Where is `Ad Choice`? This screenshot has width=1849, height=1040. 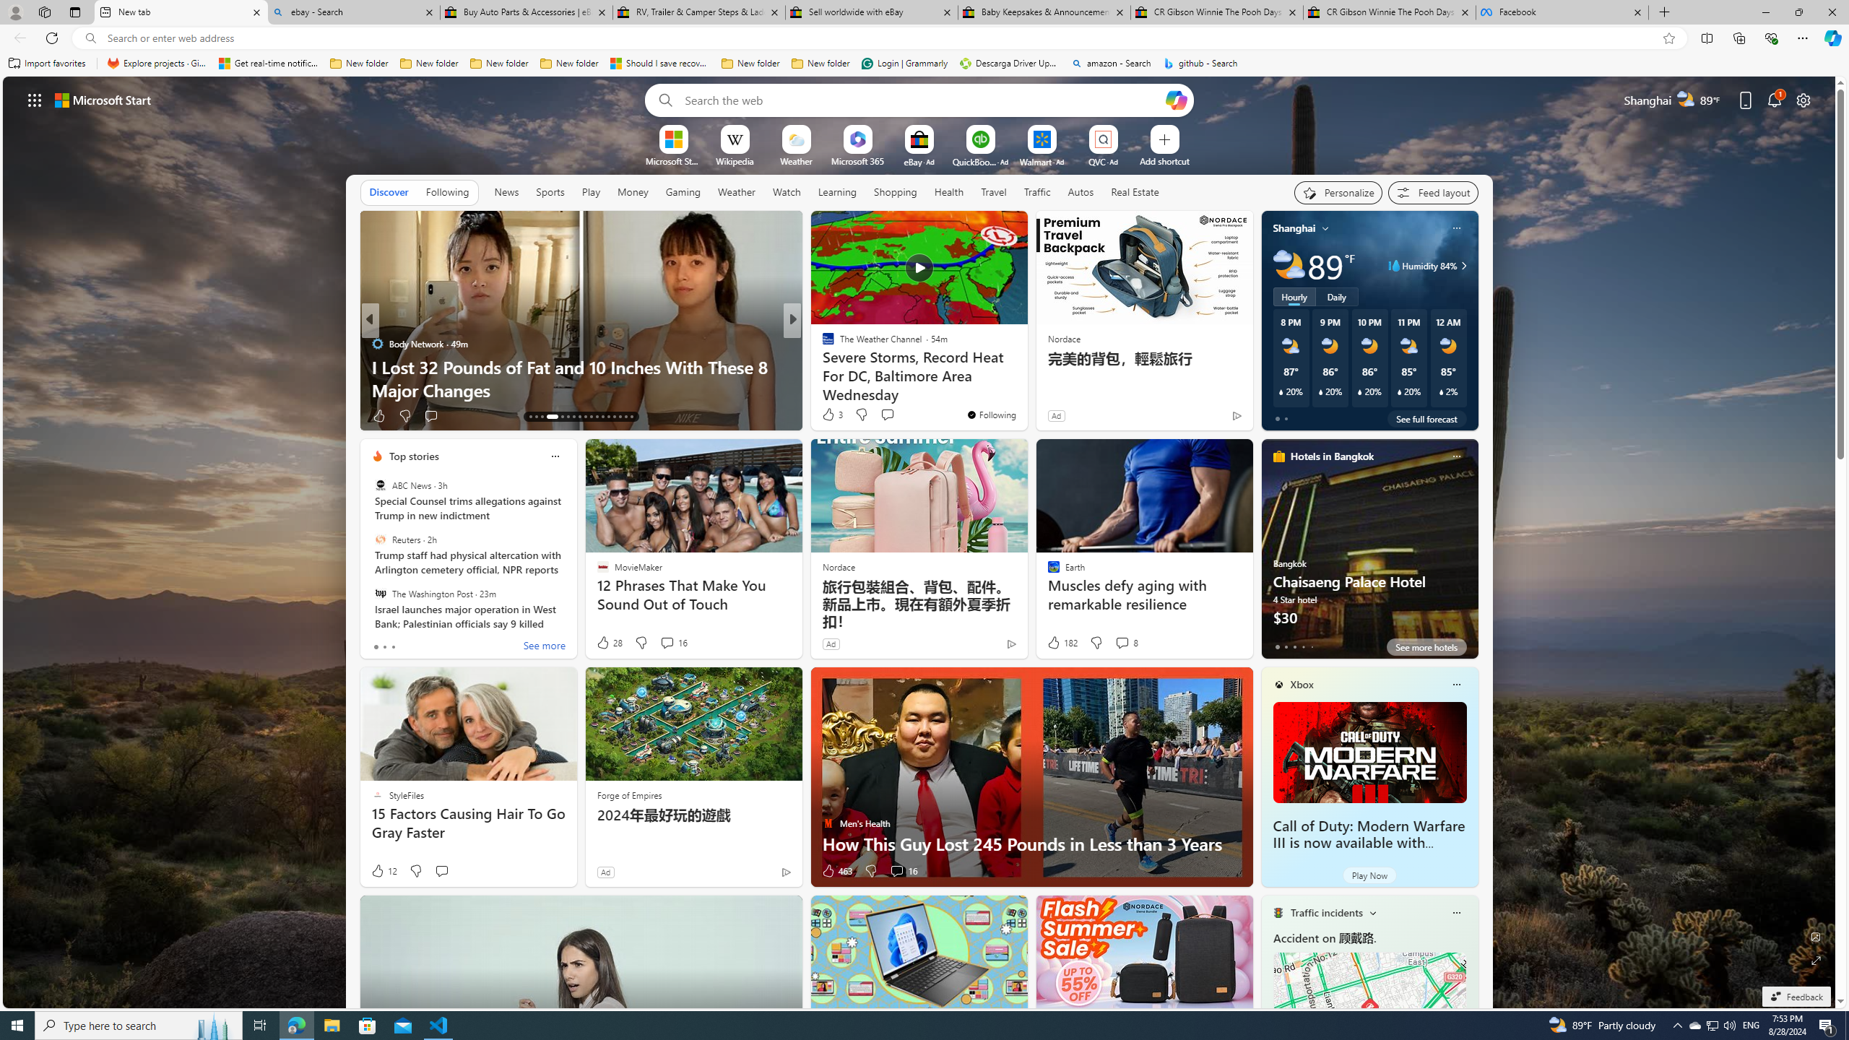
Ad Choice is located at coordinates (786, 872).